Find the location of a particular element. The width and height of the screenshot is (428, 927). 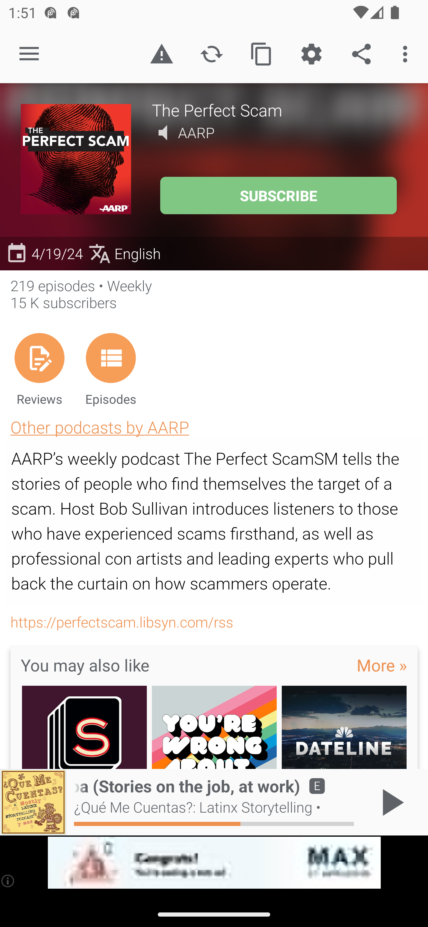

More » is located at coordinates (382, 664).